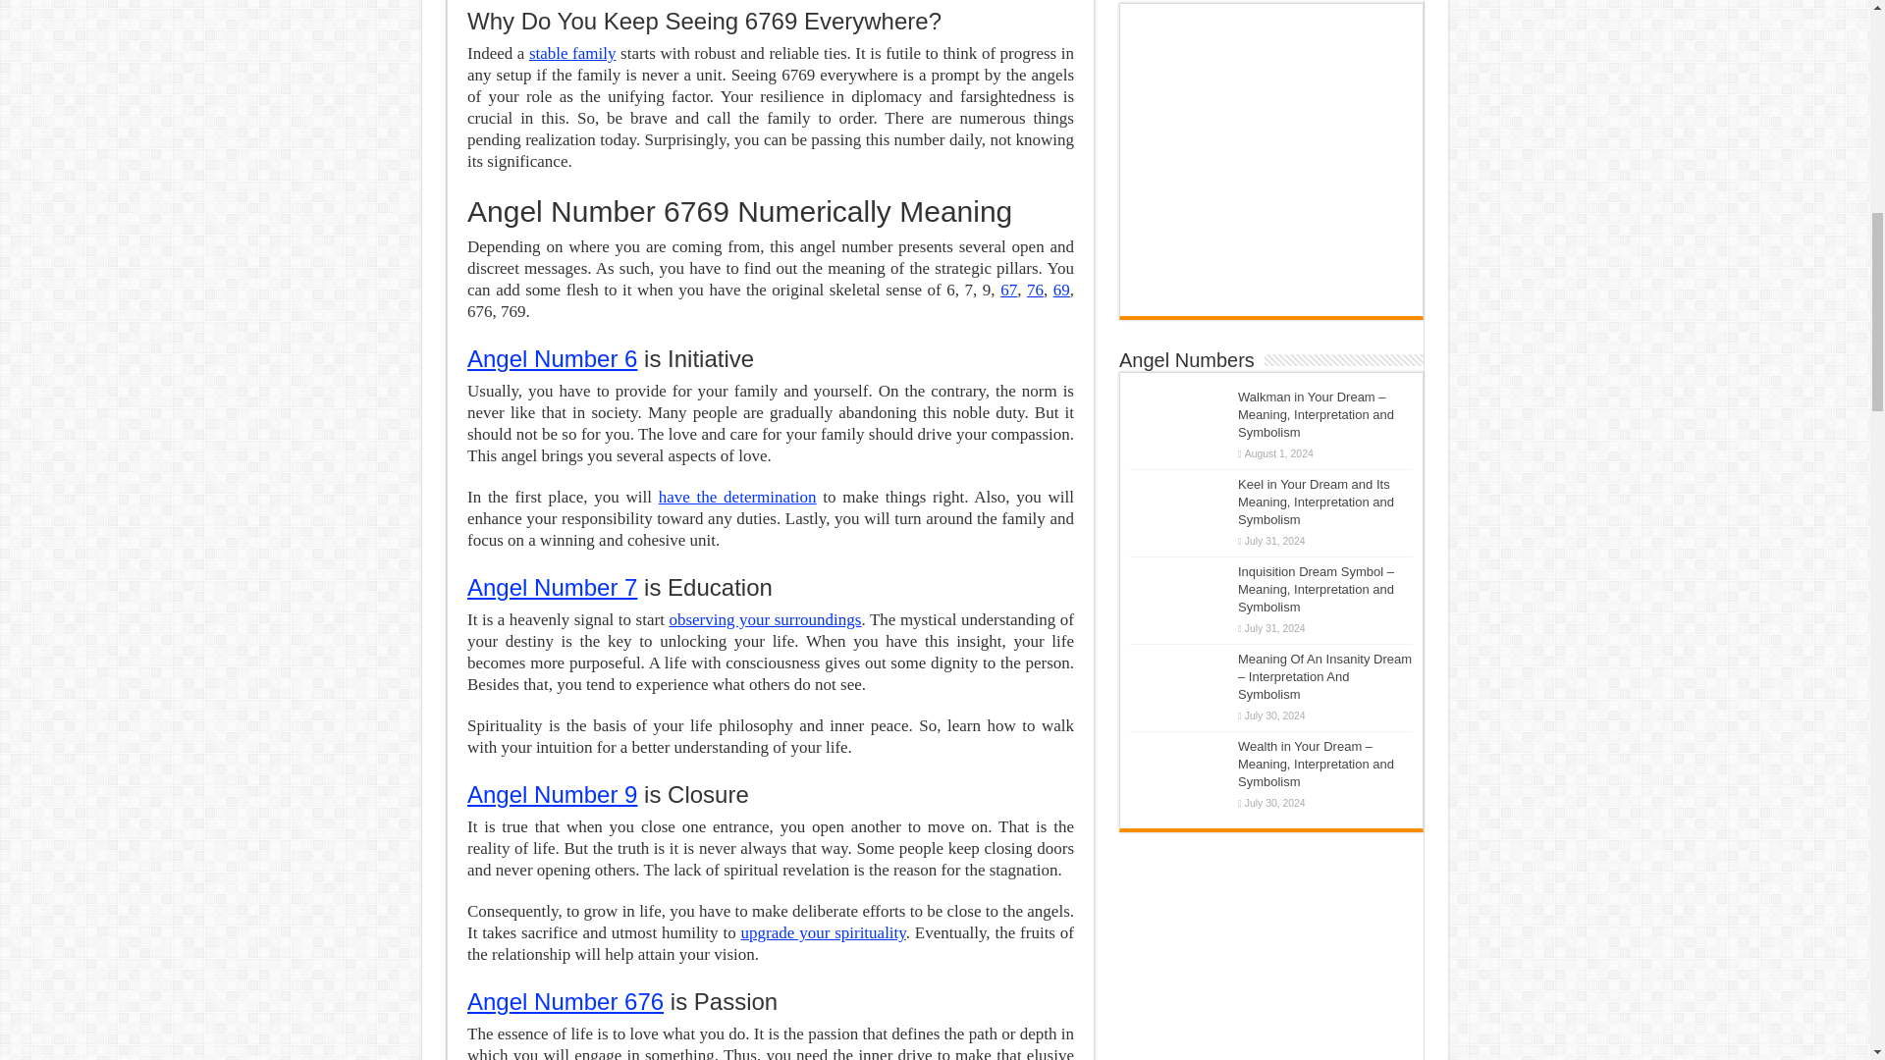  Describe the element at coordinates (572, 53) in the screenshot. I see `stable family` at that location.